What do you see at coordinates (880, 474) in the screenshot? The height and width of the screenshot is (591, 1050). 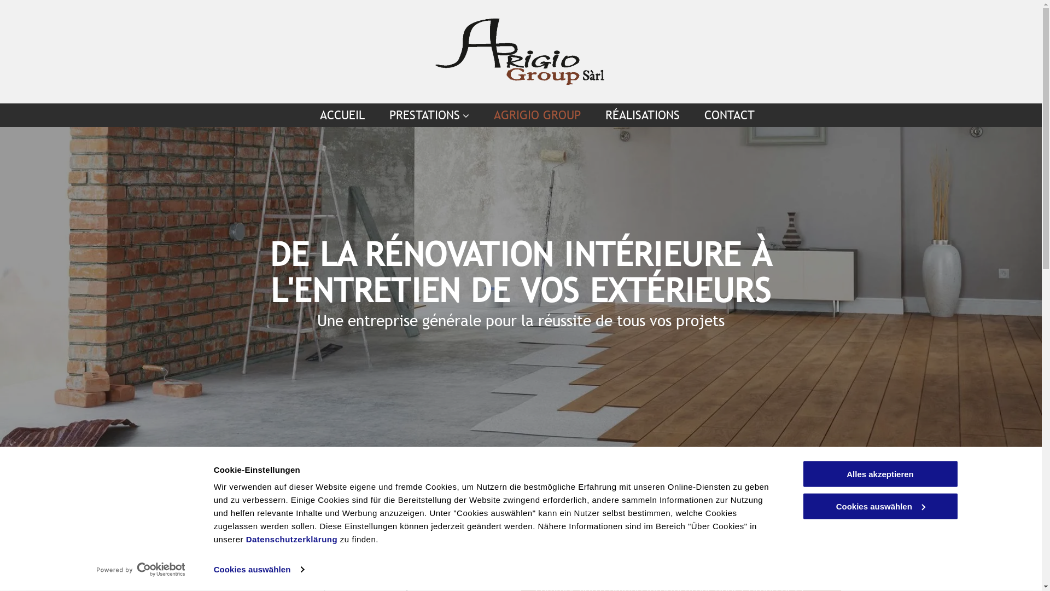 I see `Alles akzeptieren` at bounding box center [880, 474].